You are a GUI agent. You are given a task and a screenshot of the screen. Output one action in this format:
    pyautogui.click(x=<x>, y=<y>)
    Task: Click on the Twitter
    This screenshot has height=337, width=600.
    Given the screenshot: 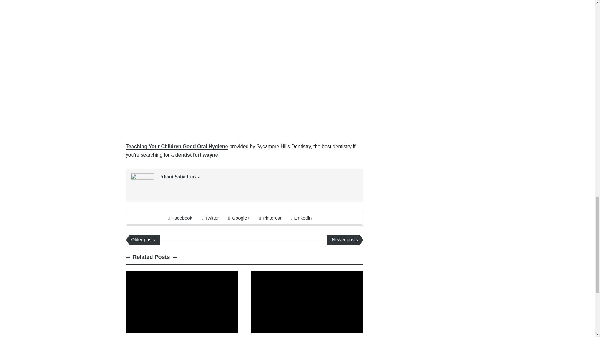 What is the action you would take?
    pyautogui.click(x=210, y=218)
    